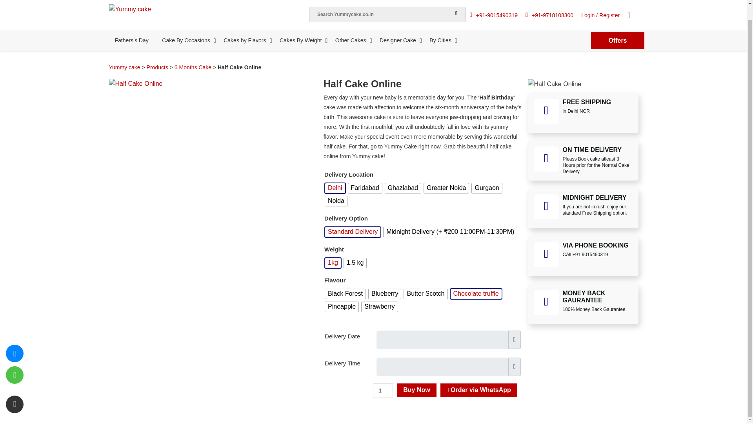  I want to click on 1kg, so click(333, 262).